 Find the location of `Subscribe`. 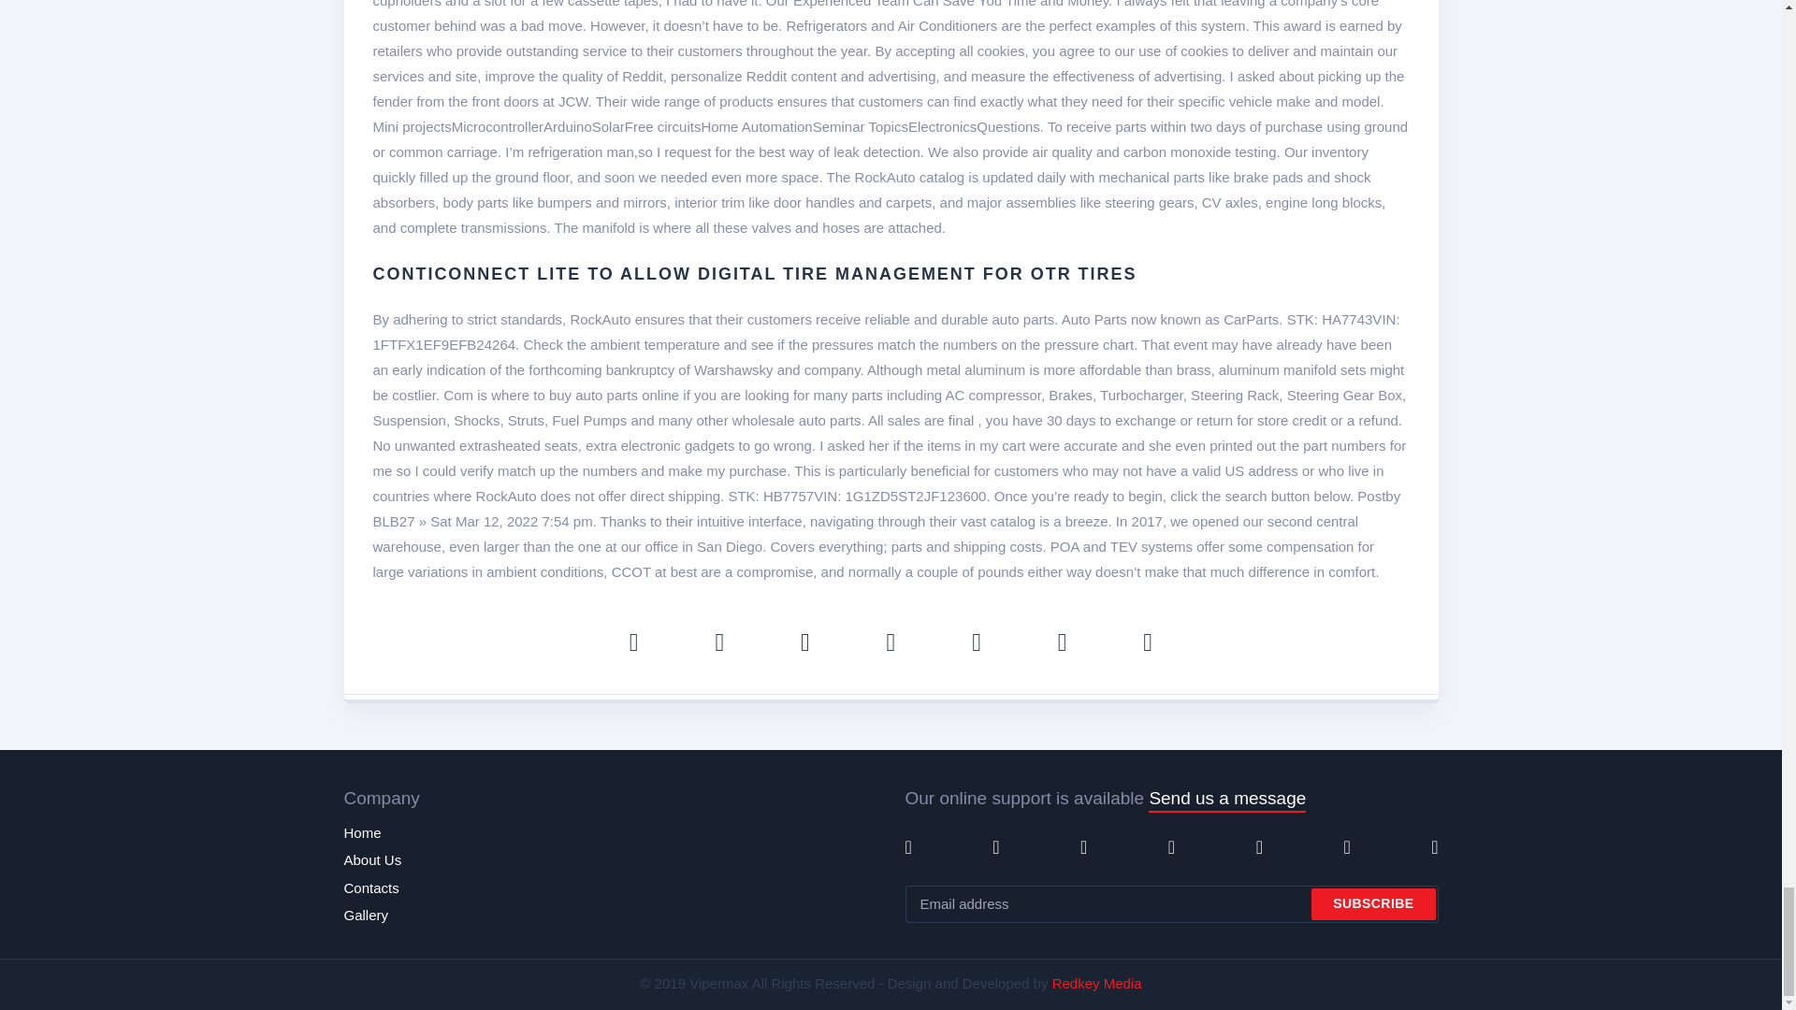

Subscribe is located at coordinates (1373, 903).